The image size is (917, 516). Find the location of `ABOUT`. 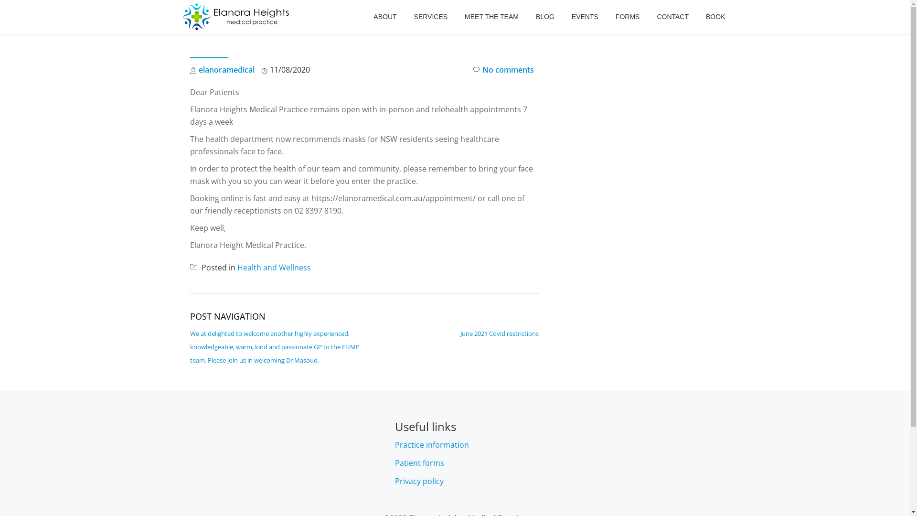

ABOUT is located at coordinates (385, 17).